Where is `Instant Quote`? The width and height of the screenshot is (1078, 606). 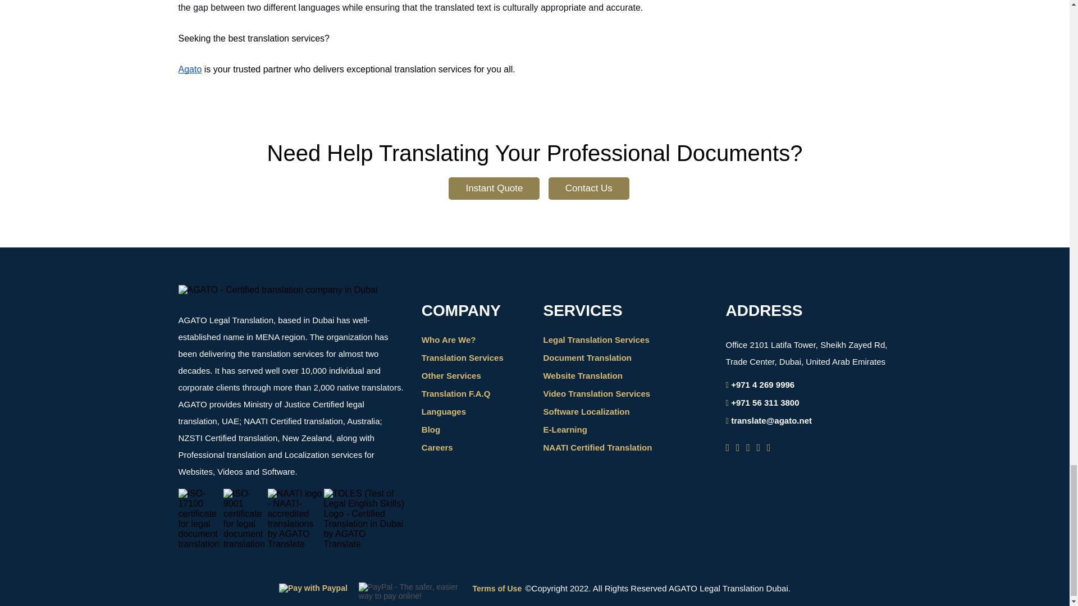 Instant Quote is located at coordinates (494, 189).